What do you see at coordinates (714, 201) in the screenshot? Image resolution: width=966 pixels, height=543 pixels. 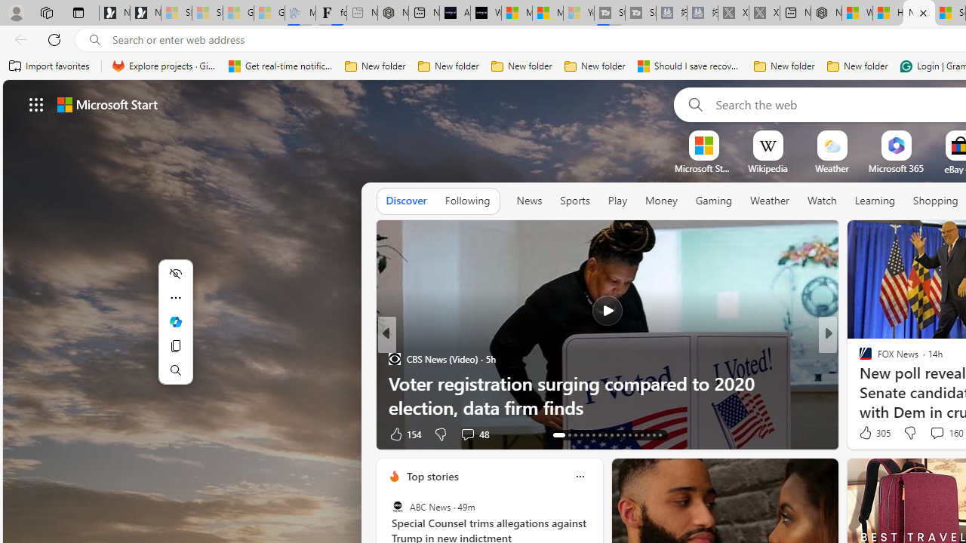 I see `Gaming` at bounding box center [714, 201].